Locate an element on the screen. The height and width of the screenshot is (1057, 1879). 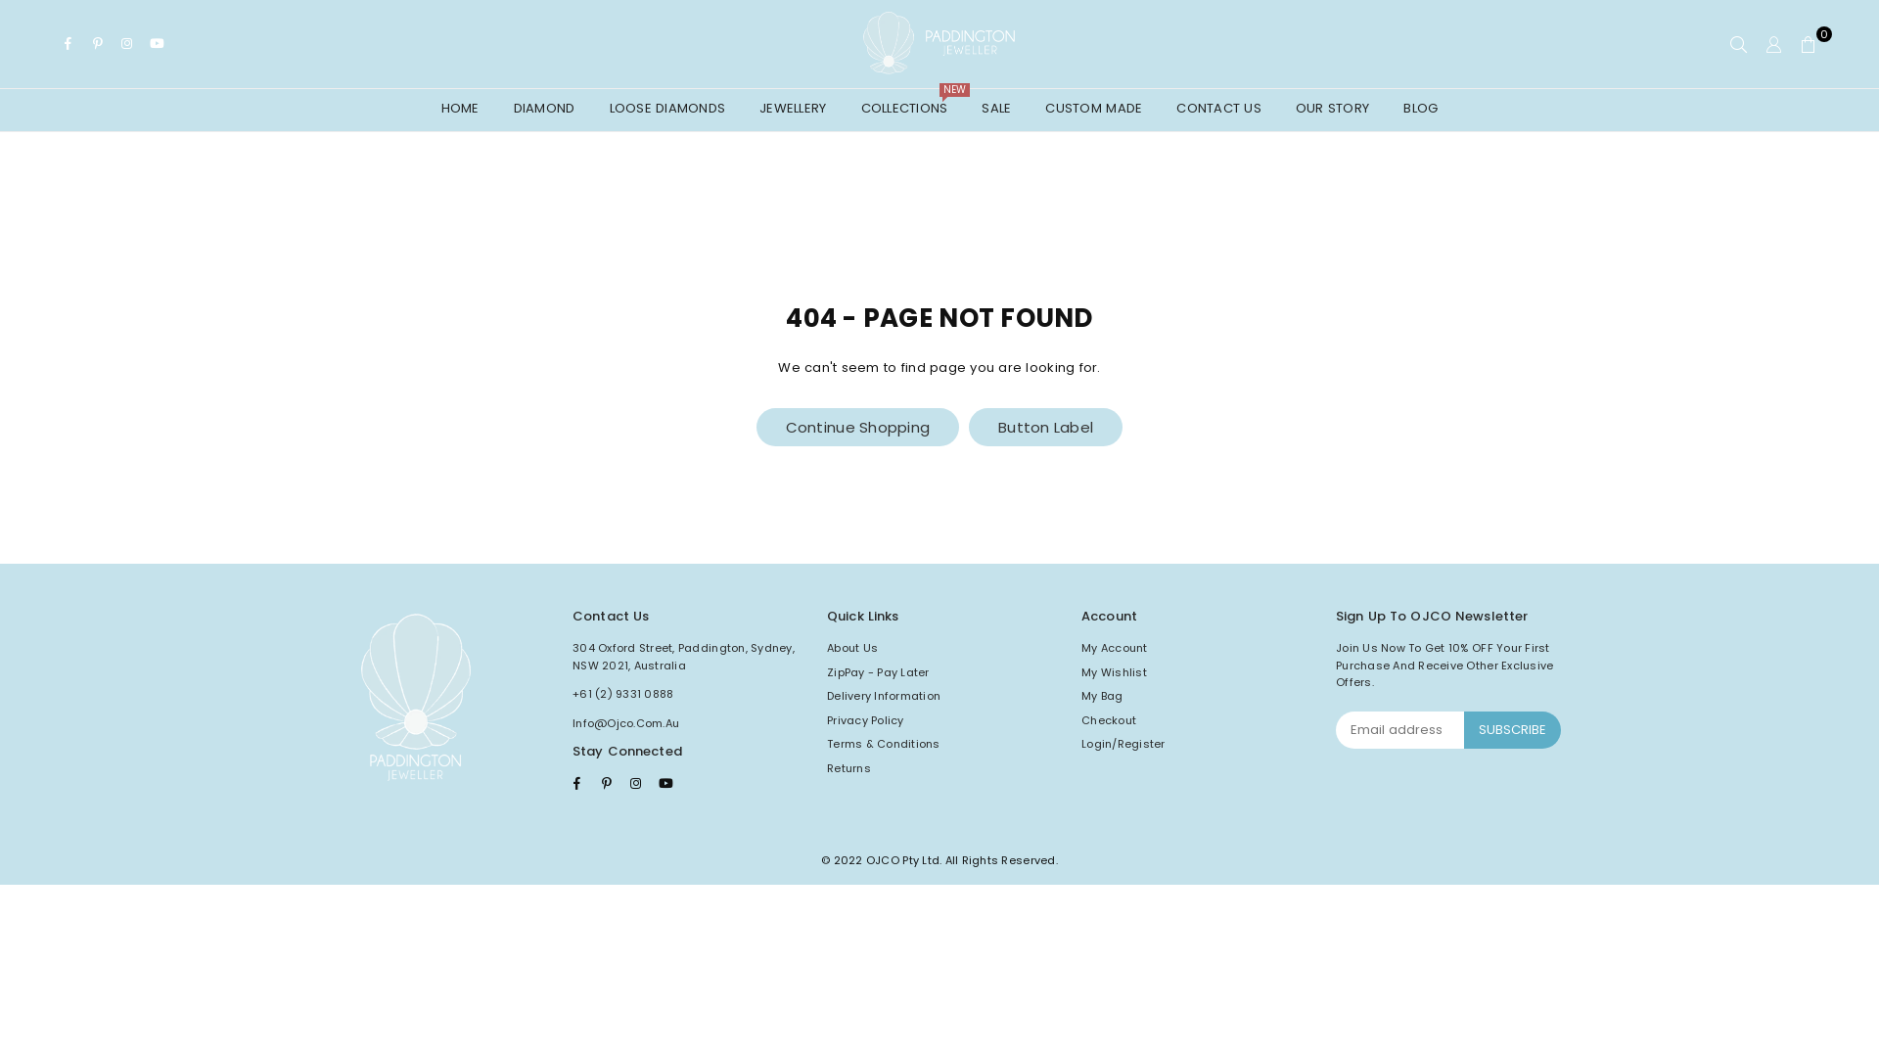
CONTACT US is located at coordinates (1219, 110).